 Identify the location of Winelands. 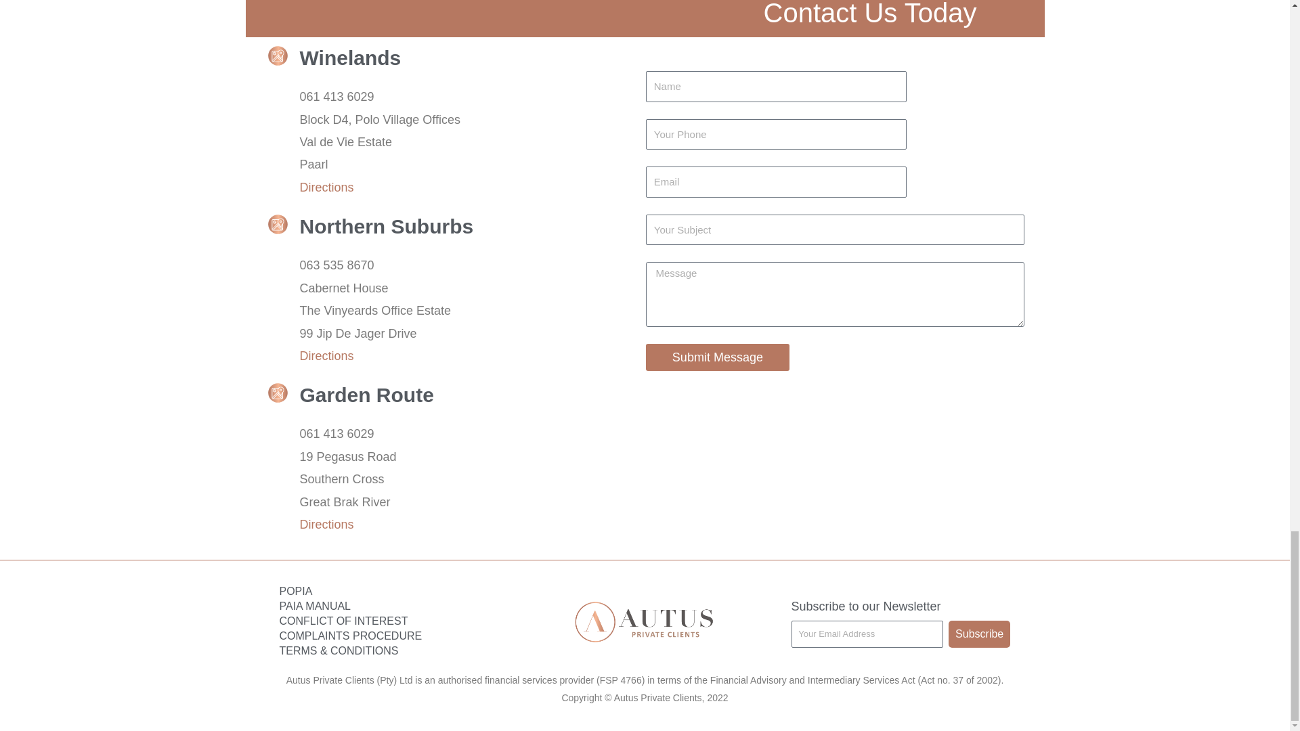
(349, 58).